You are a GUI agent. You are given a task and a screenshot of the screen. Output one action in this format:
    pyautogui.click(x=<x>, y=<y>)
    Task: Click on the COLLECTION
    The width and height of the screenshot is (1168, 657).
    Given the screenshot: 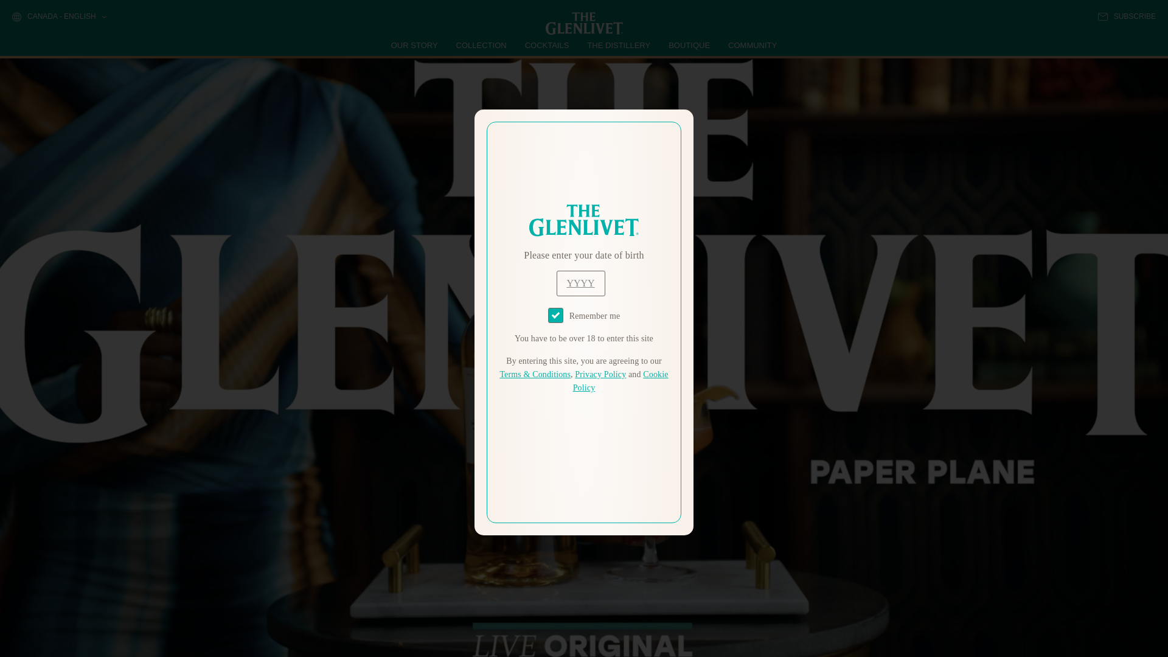 What is the action you would take?
    pyautogui.click(x=482, y=45)
    